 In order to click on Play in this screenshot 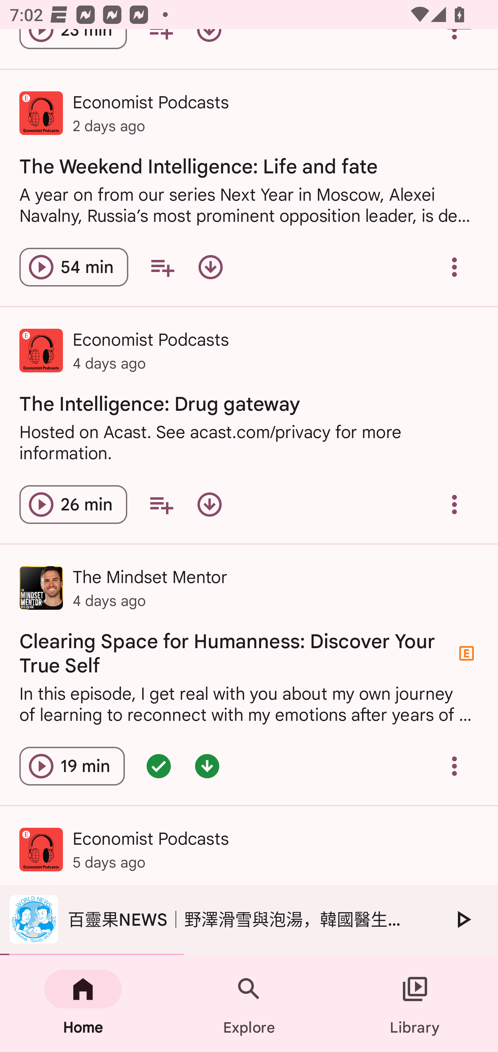, I will do `click(463, 919)`.